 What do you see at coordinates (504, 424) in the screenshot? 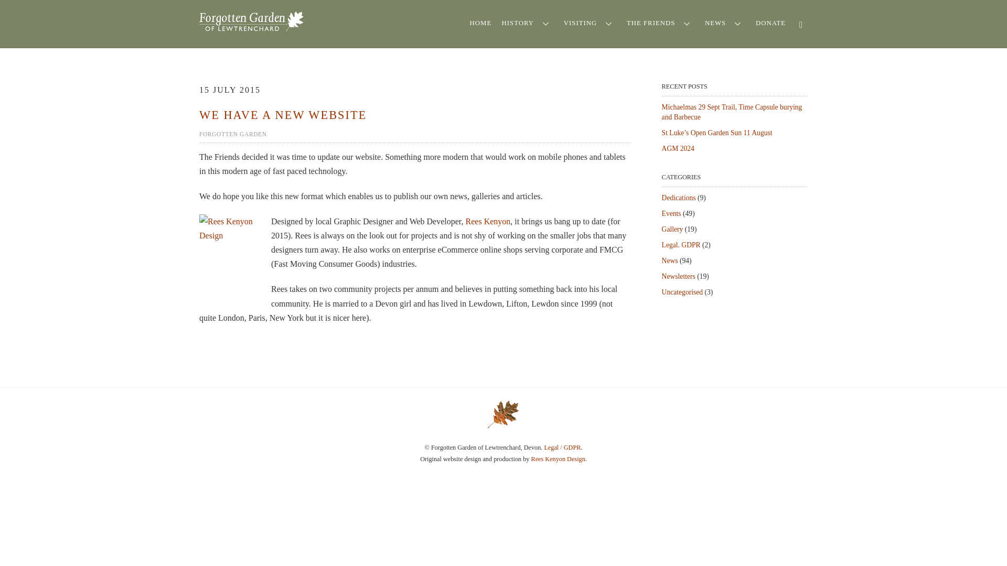
I see `Forgotten Garden of Lewtrenchard` at bounding box center [504, 424].